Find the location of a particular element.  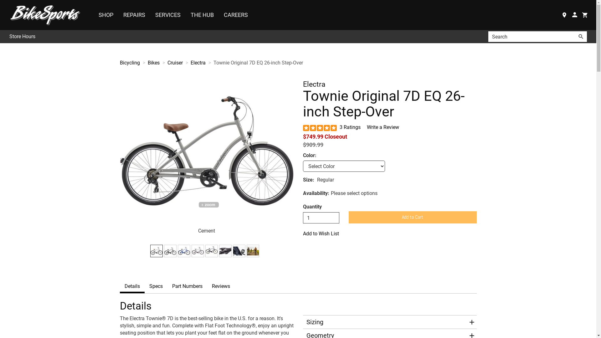

SERVICES is located at coordinates (168, 15).